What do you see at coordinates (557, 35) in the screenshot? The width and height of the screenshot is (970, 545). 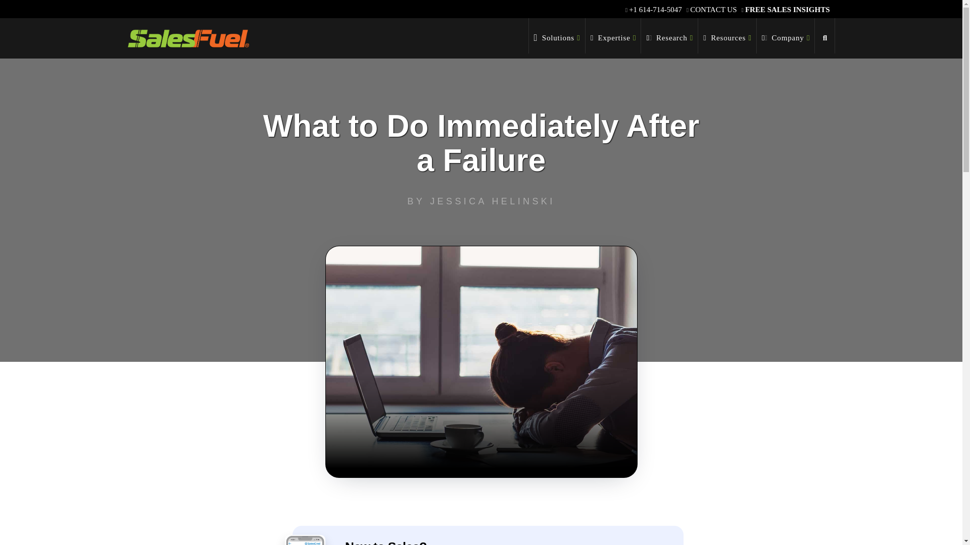 I see `Solutions` at bounding box center [557, 35].